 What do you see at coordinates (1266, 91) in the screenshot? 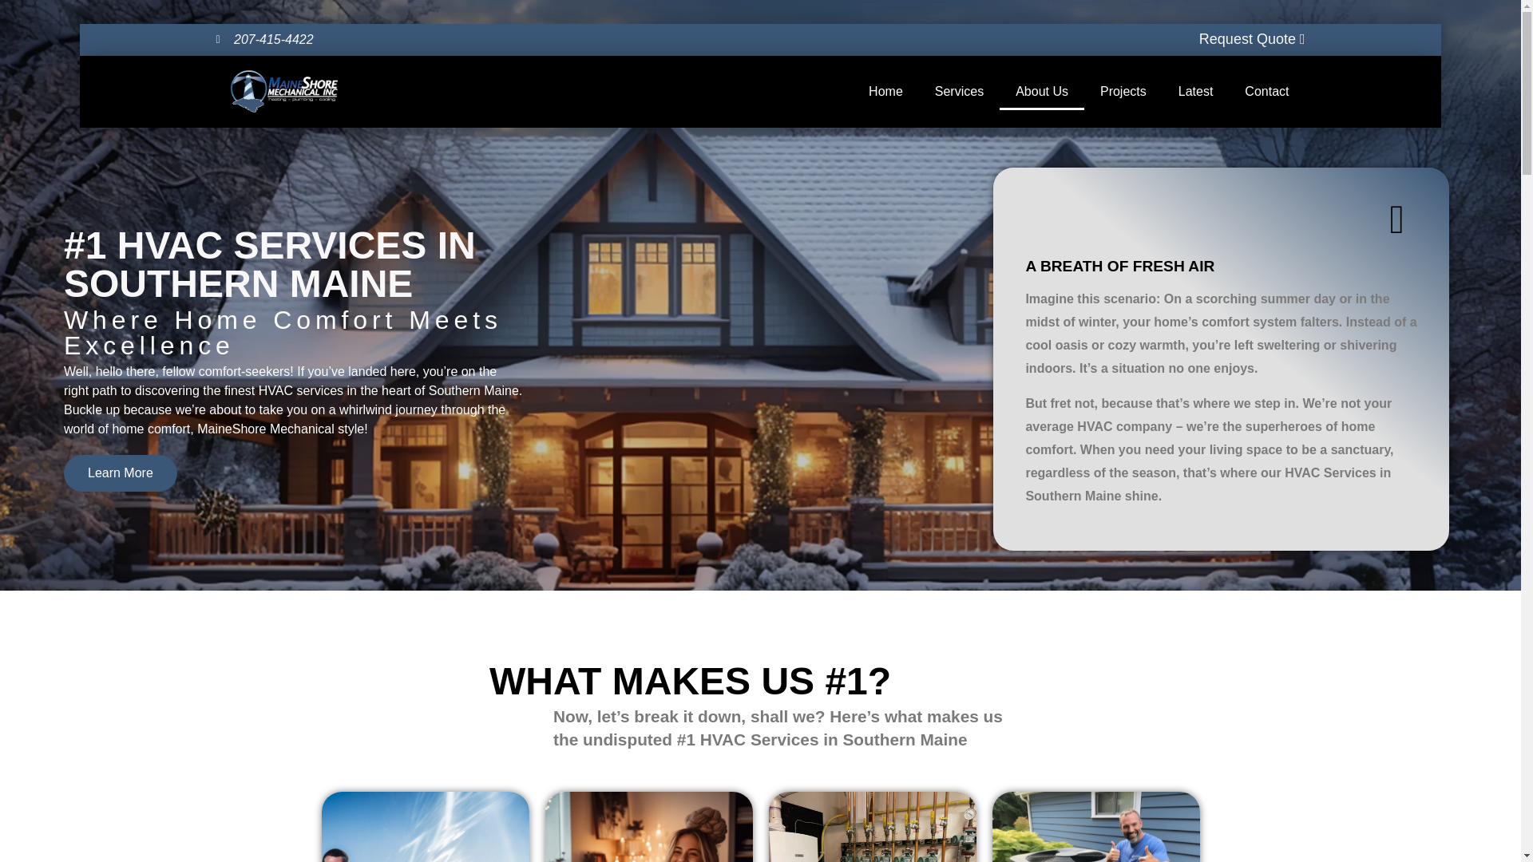
I see `Contact` at bounding box center [1266, 91].